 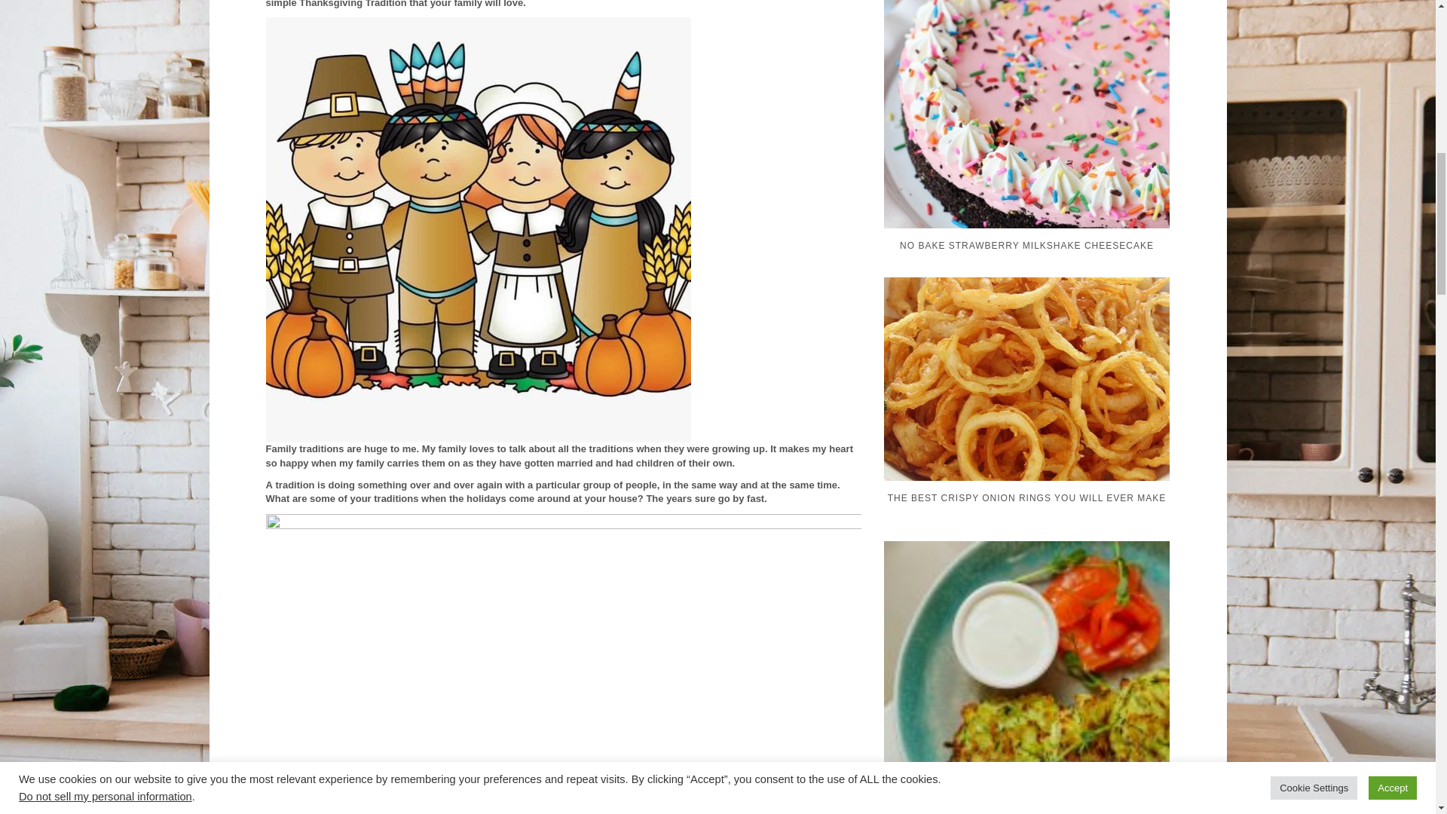 I want to click on THE BEST CRISPY ONION RINGS YOU WILL EVER MAKE, so click(x=1029, y=437).